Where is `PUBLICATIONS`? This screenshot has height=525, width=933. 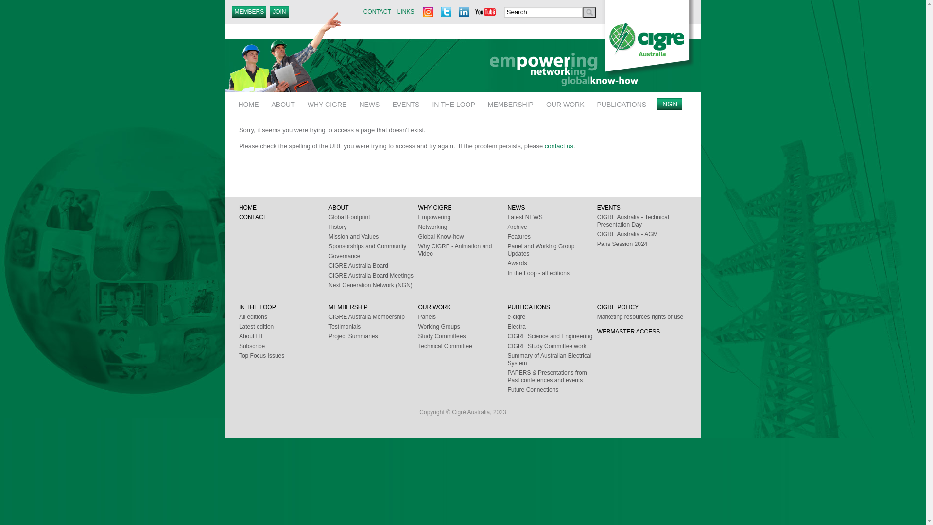
PUBLICATIONS is located at coordinates (553, 307).